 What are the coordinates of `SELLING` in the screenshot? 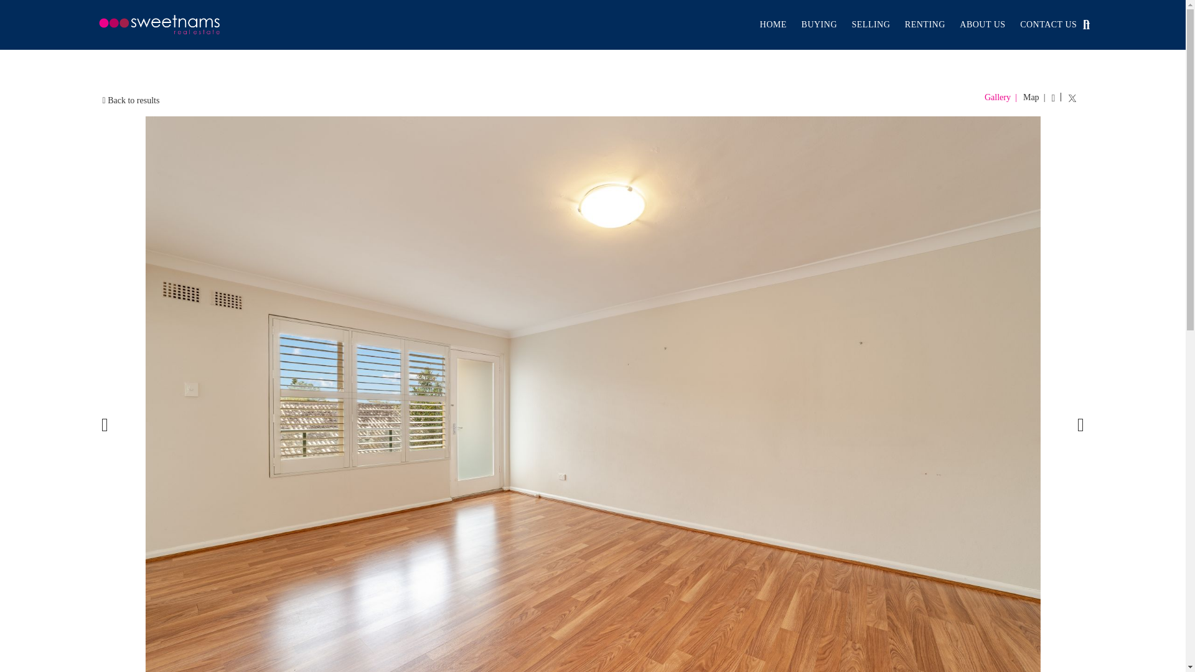 It's located at (870, 25).